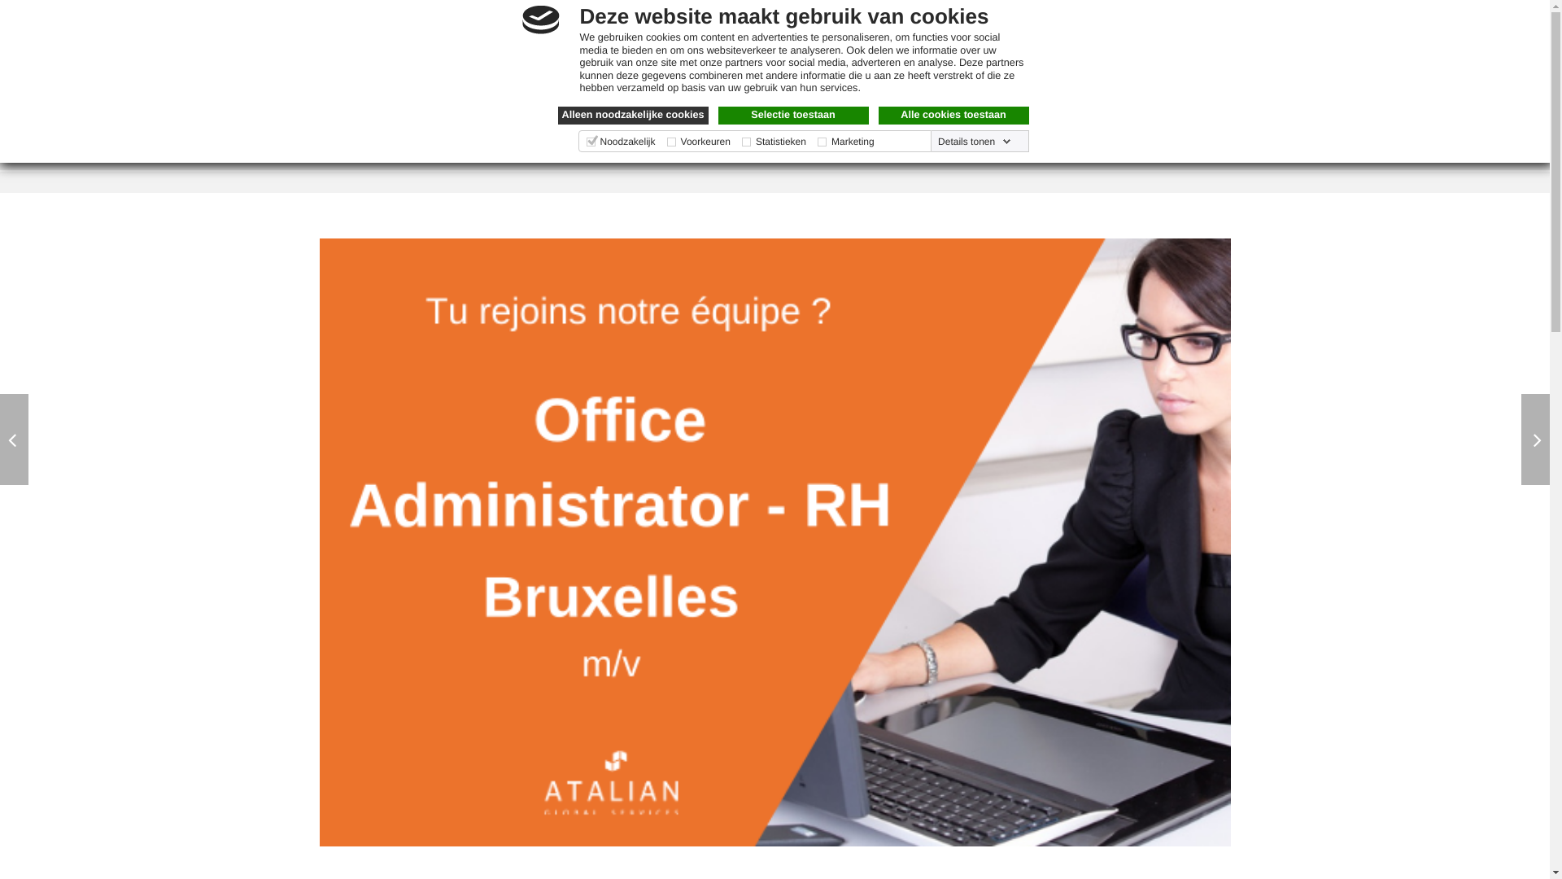 Image resolution: width=1562 pixels, height=879 pixels. Describe the element at coordinates (1007, 121) in the screenshot. I see `MVO` at that location.